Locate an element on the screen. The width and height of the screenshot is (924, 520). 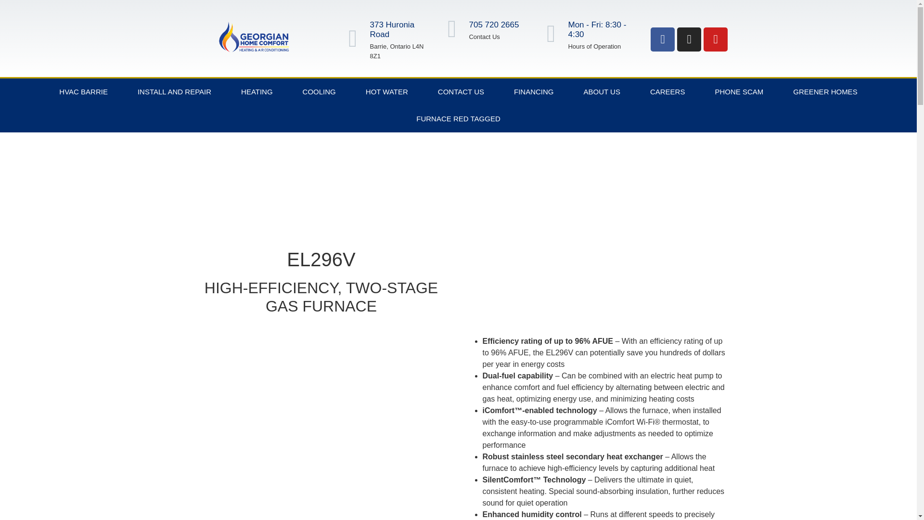
HEATING is located at coordinates (257, 92).